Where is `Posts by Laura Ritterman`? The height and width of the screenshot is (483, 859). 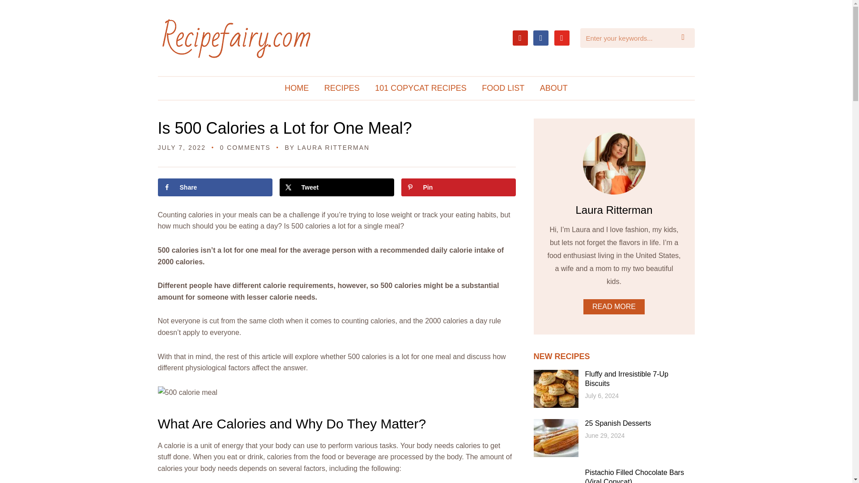 Posts by Laura Ritterman is located at coordinates (333, 148).